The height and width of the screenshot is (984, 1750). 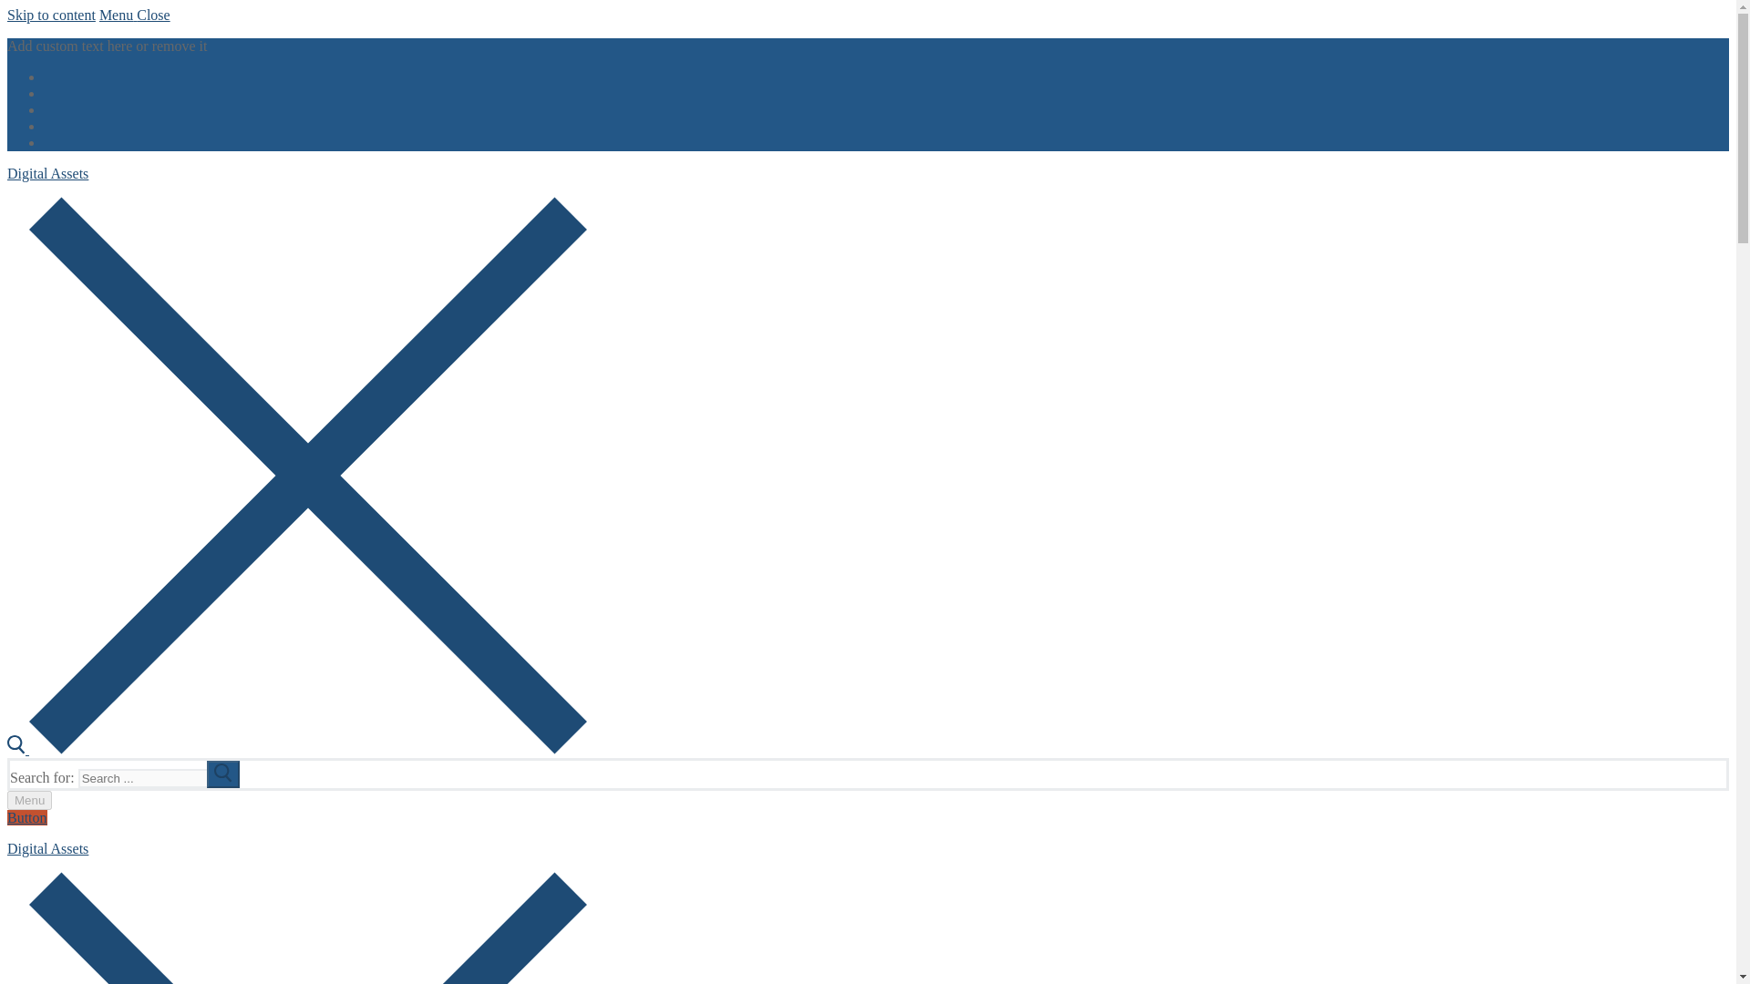 What do you see at coordinates (47, 848) in the screenshot?
I see `Digital Assets` at bounding box center [47, 848].